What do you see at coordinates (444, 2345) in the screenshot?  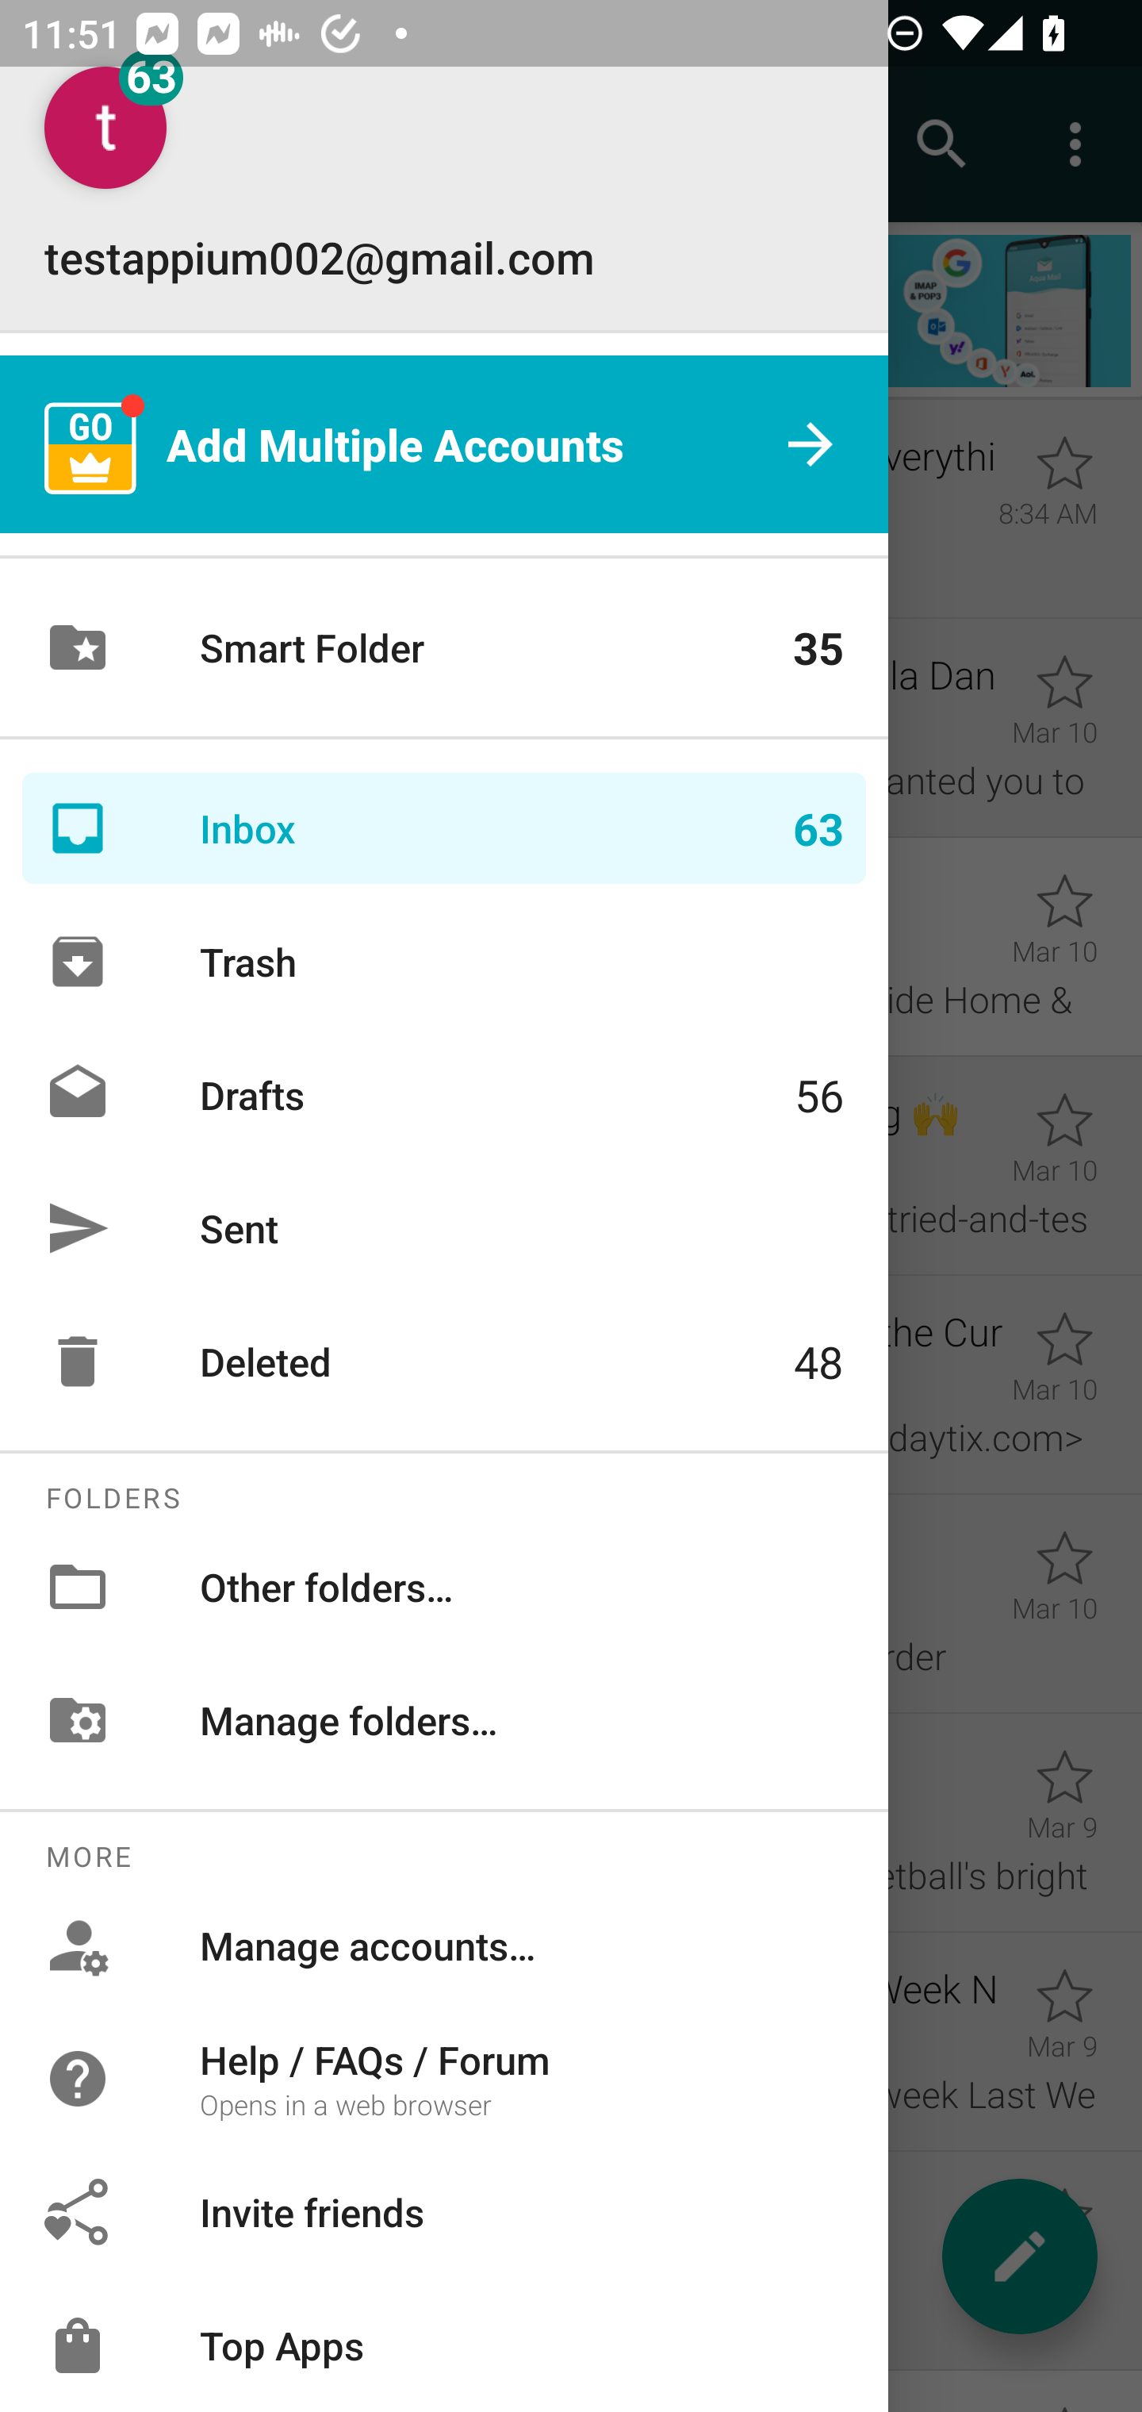 I see `Top Apps` at bounding box center [444, 2345].